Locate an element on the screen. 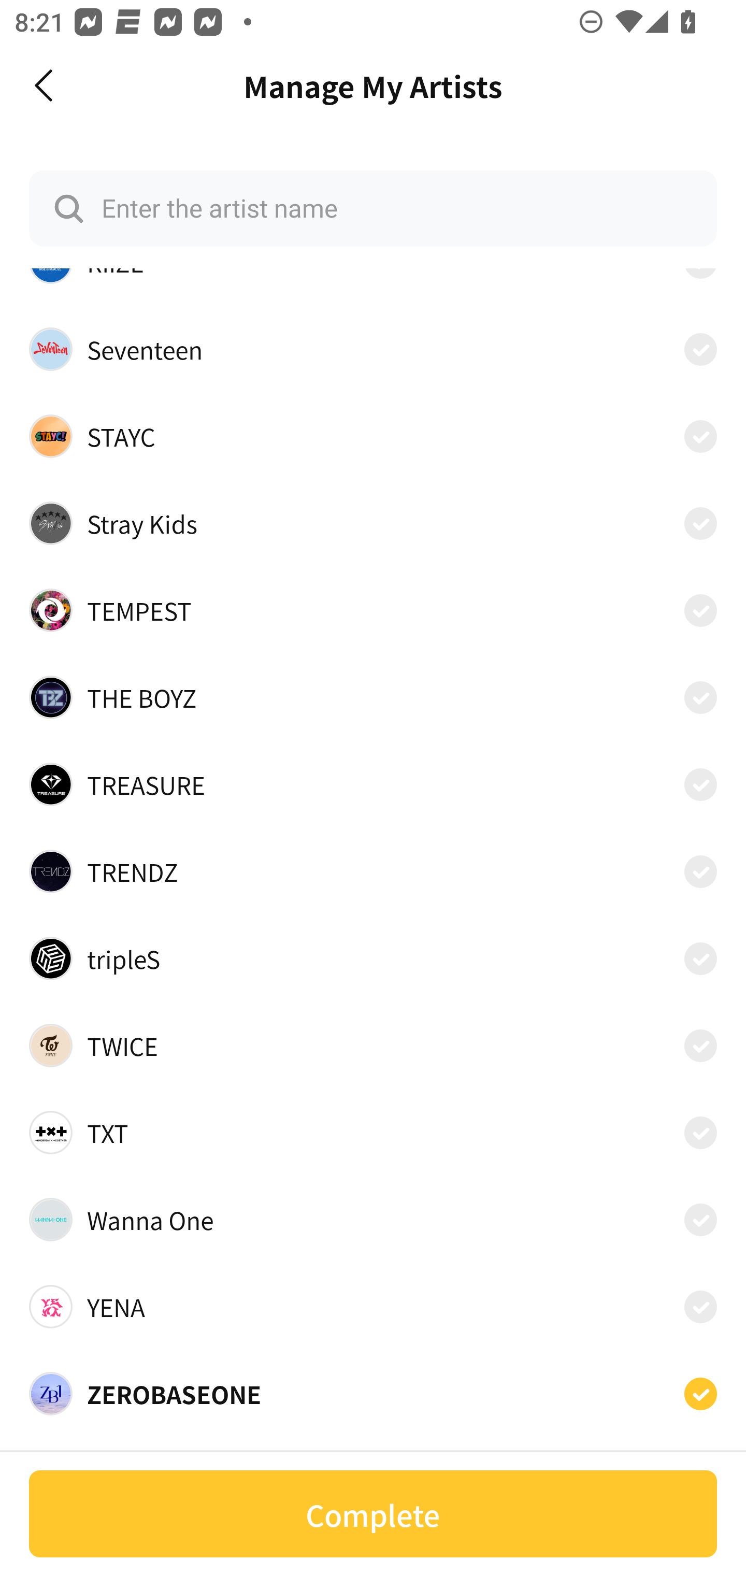 The image size is (746, 1575). Wanna One is located at coordinates (373, 1220).